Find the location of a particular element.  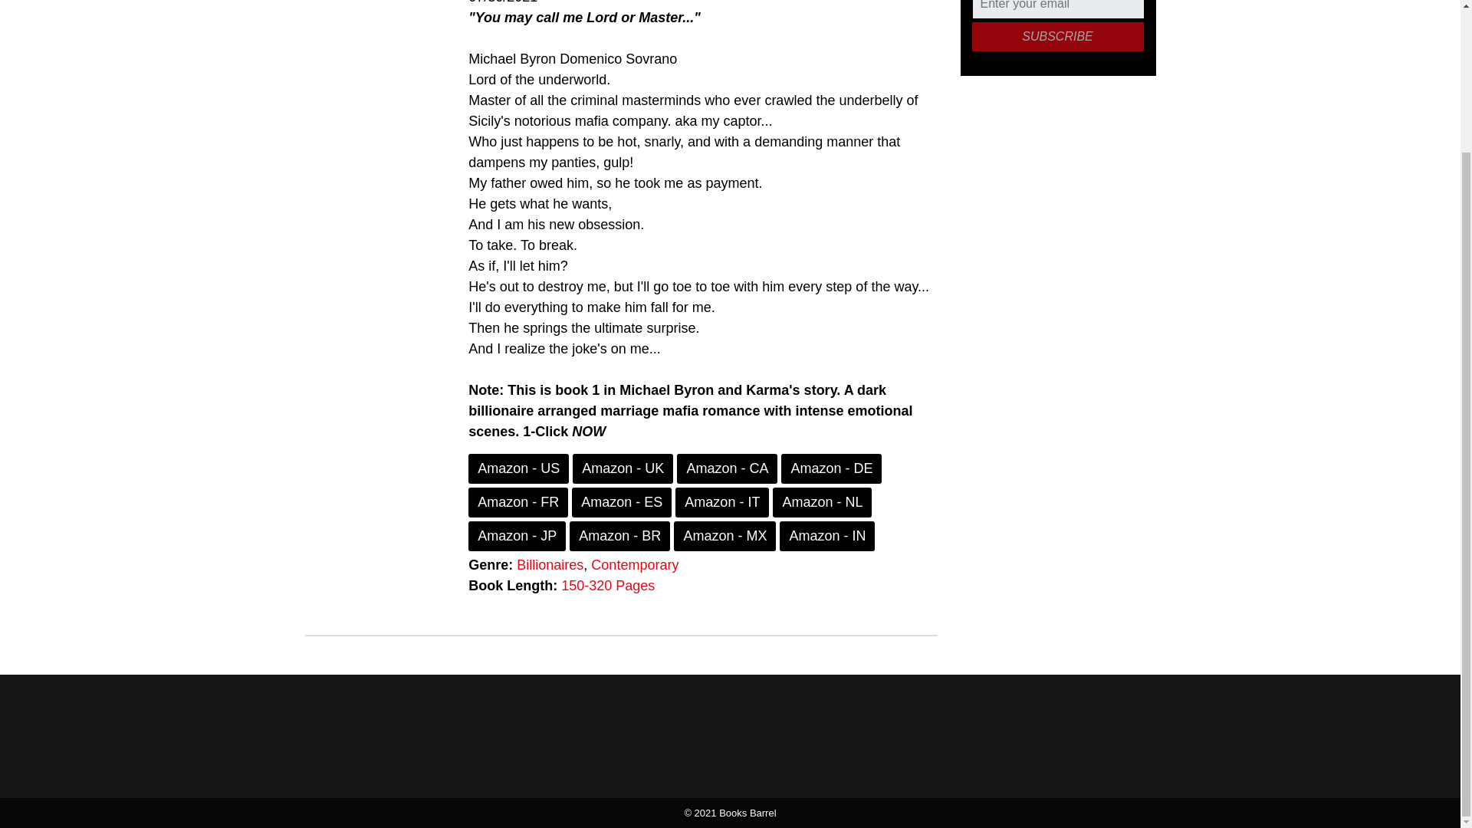

Amazon - NL is located at coordinates (822, 503).